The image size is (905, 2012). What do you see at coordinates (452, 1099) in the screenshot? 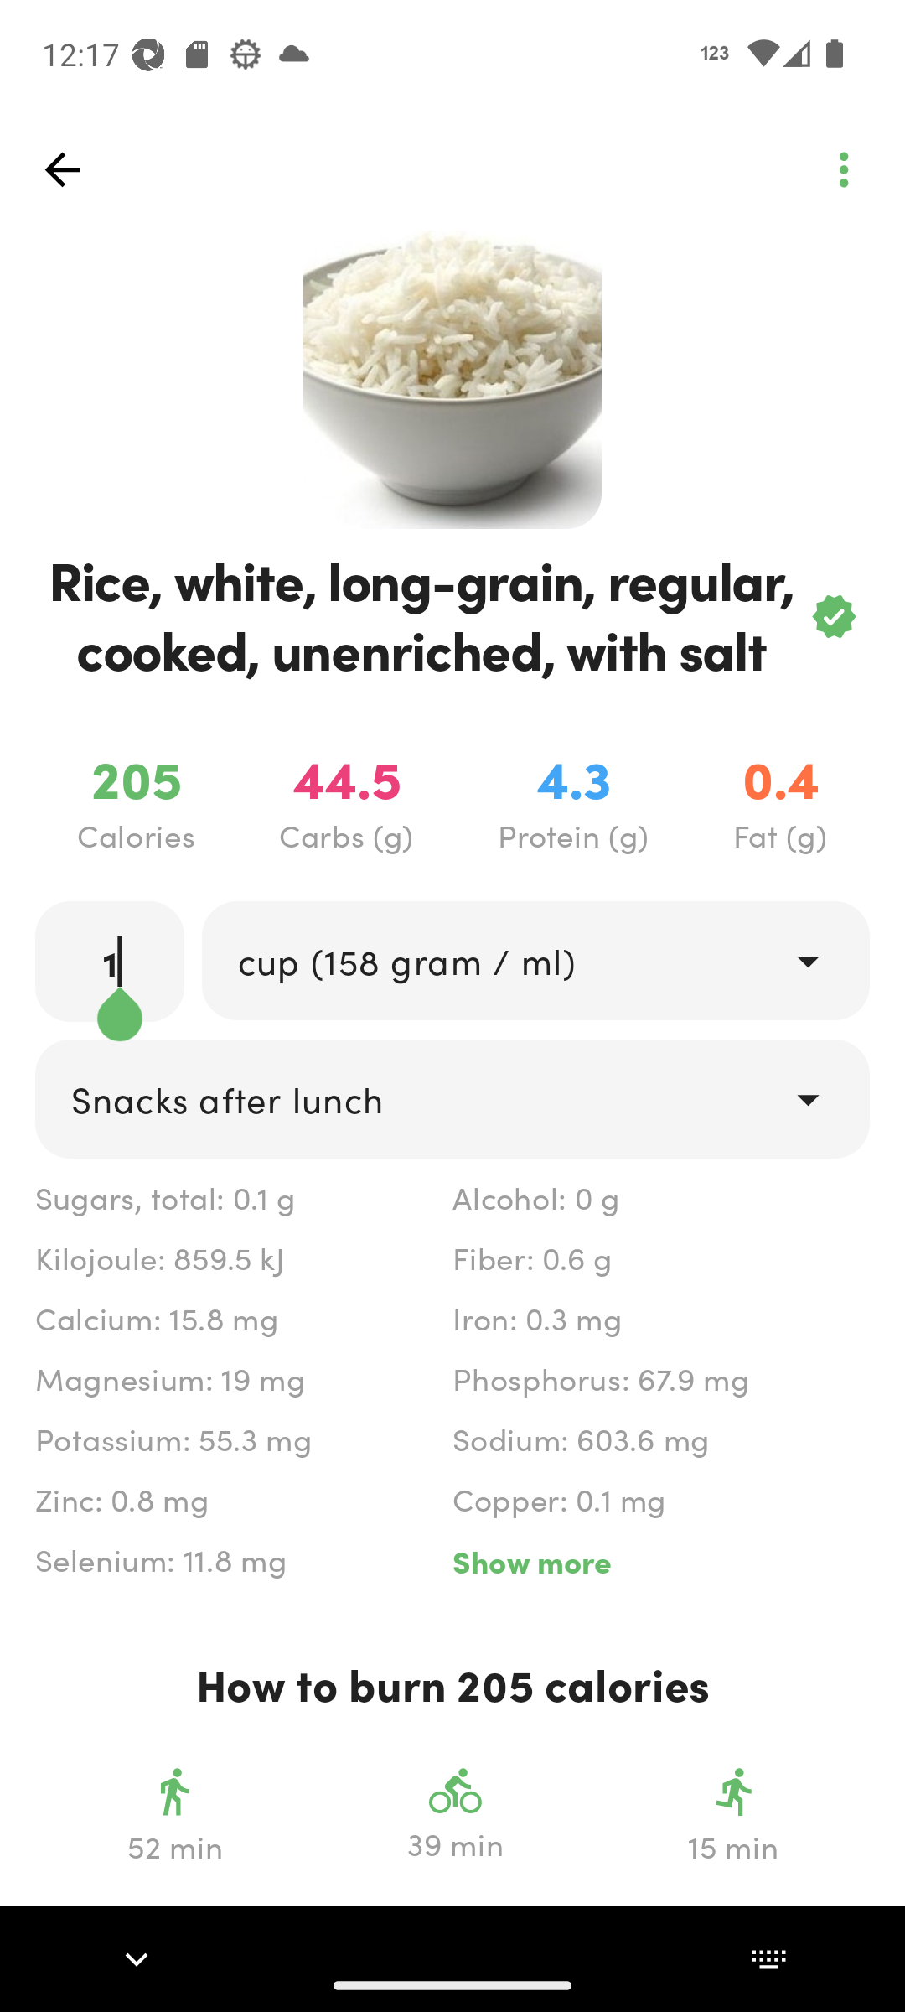
I see `drop_down Snacks after lunch` at bounding box center [452, 1099].